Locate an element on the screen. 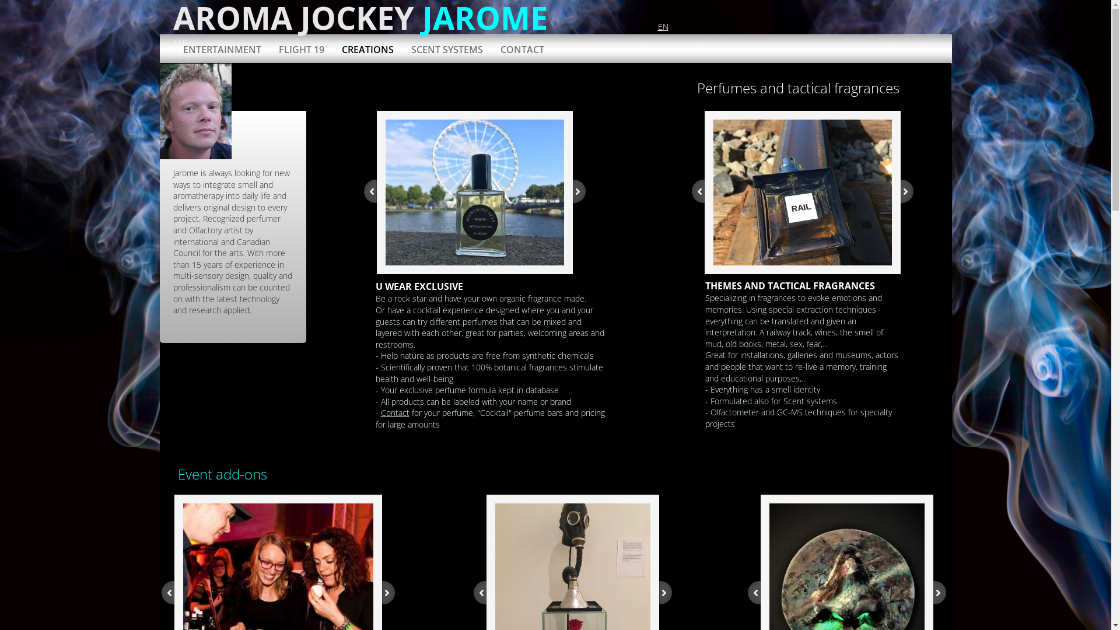 The image size is (1120, 630). SCENT SYSTEMS is located at coordinates (447, 50).